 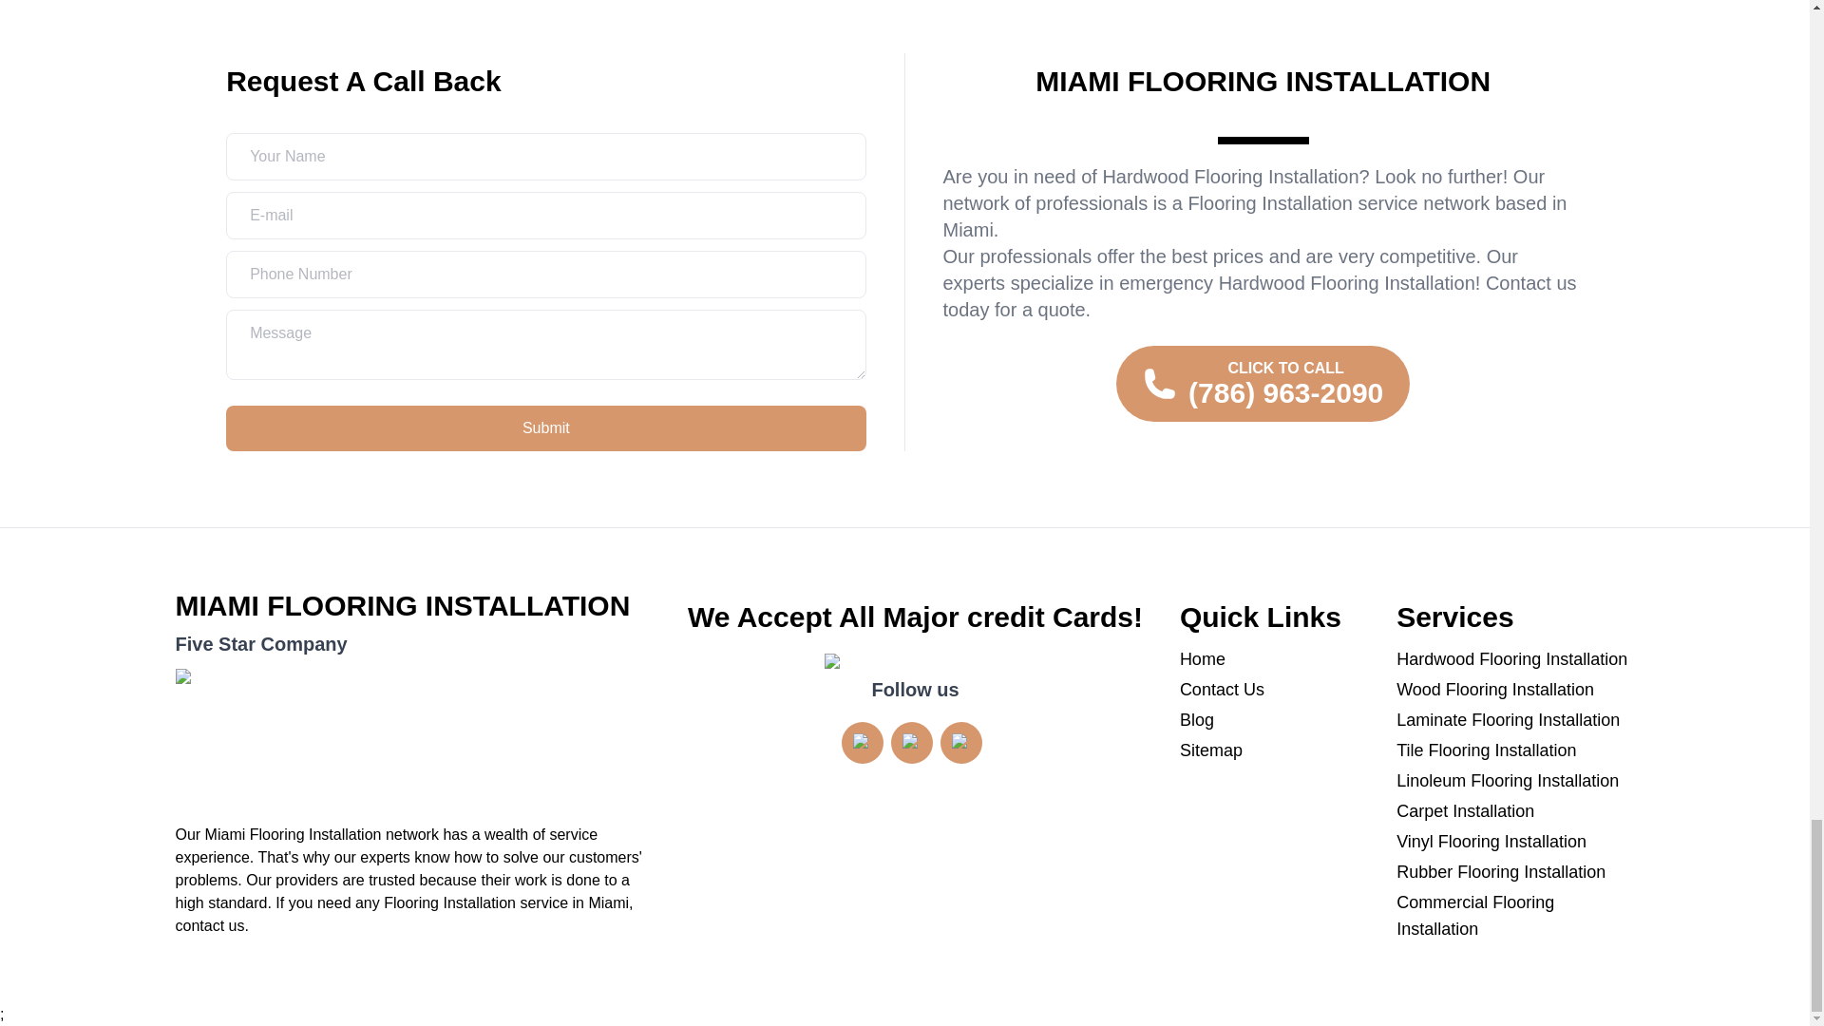 I want to click on Twitter, so click(x=912, y=743).